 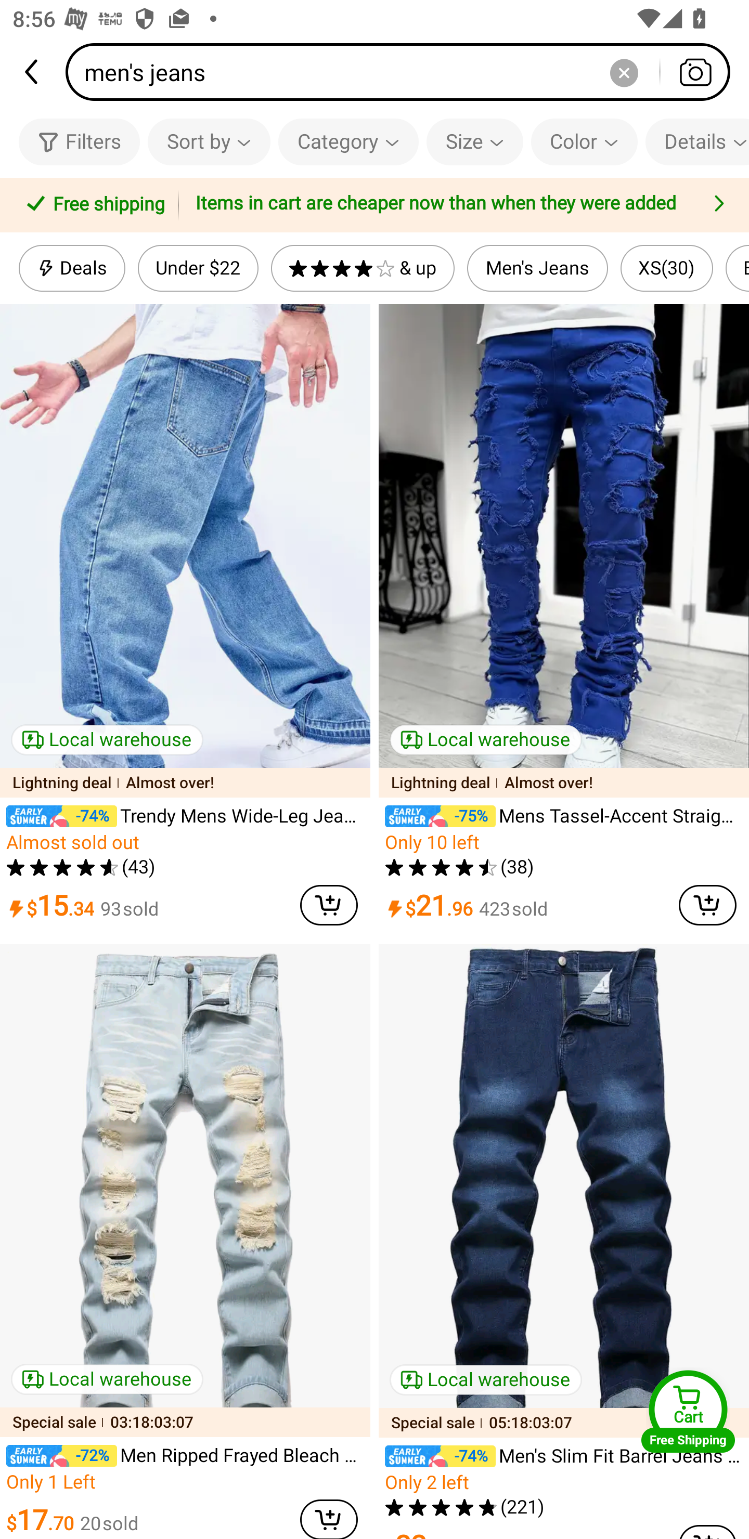 I want to click on Delete search history, so click(x=624, y=72).